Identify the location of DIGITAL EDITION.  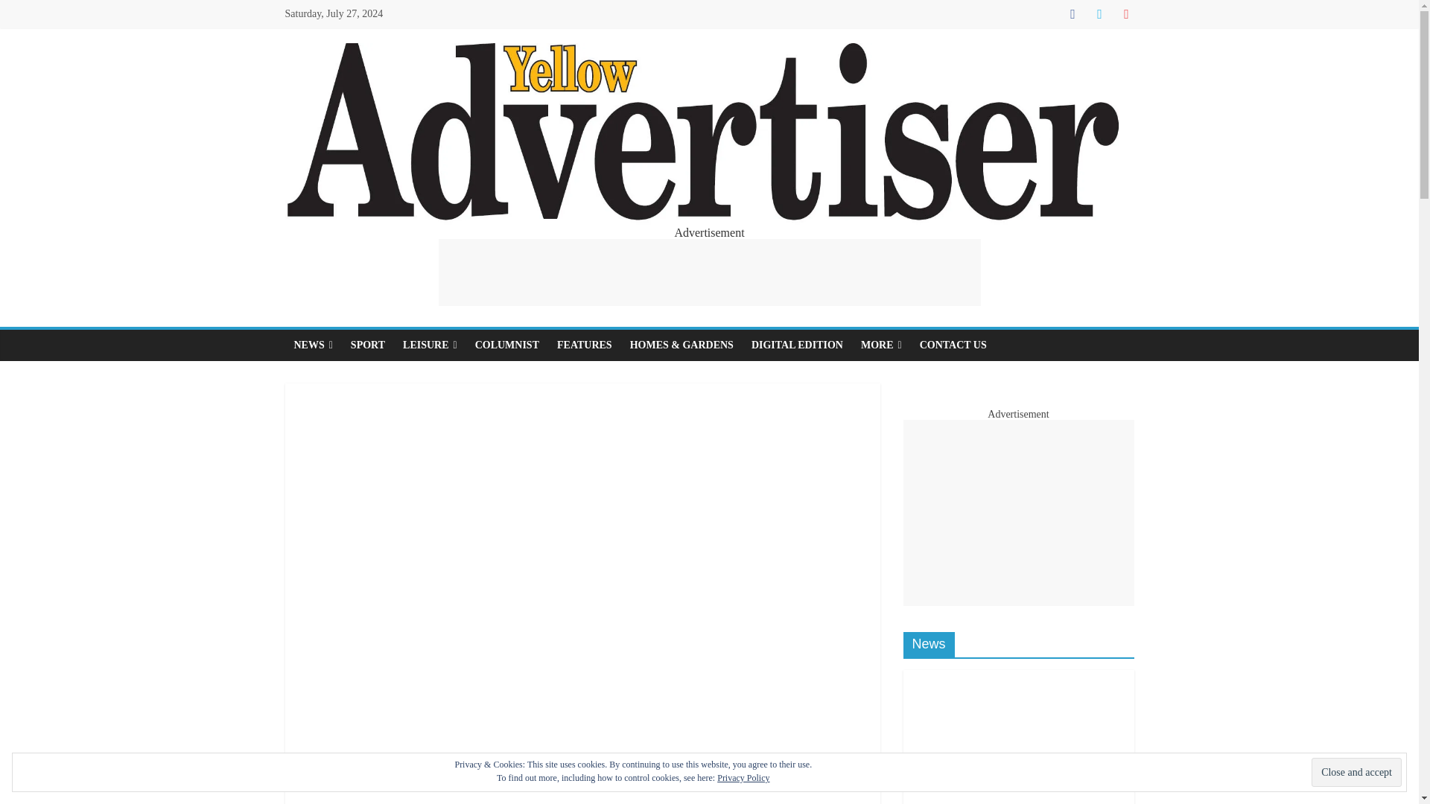
(797, 345).